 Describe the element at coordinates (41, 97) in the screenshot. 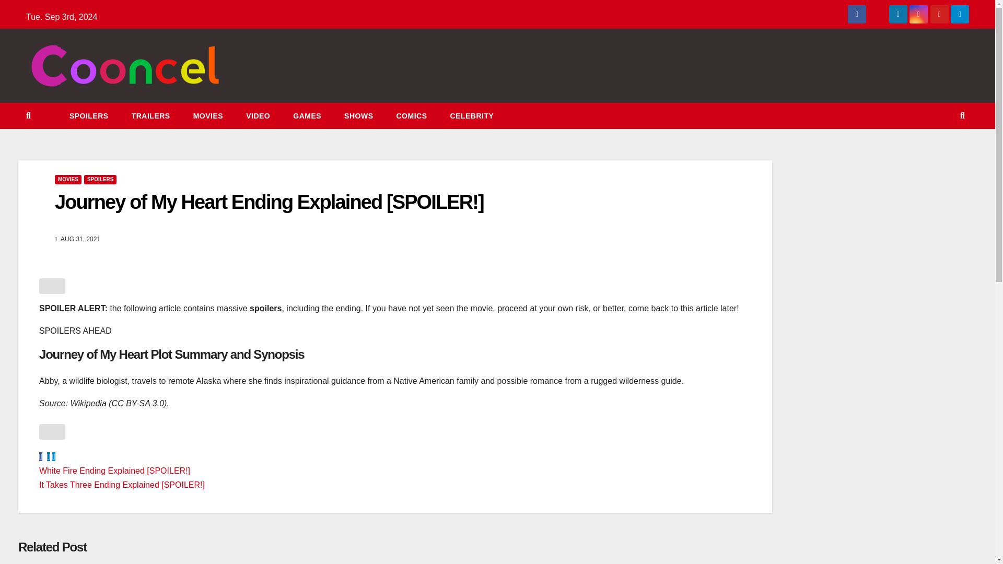

I see `Cooncel` at that location.